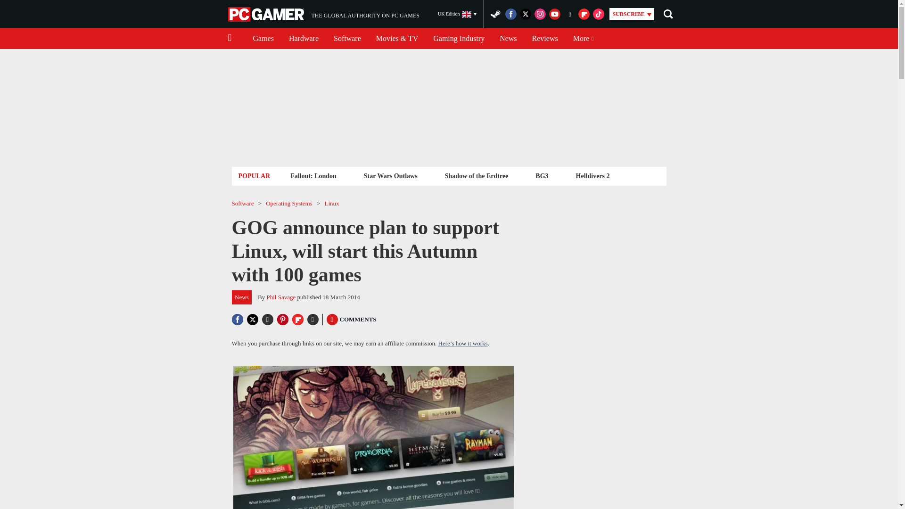 This screenshot has width=905, height=509. Describe the element at coordinates (347, 39) in the screenshot. I see `Hardware` at that location.